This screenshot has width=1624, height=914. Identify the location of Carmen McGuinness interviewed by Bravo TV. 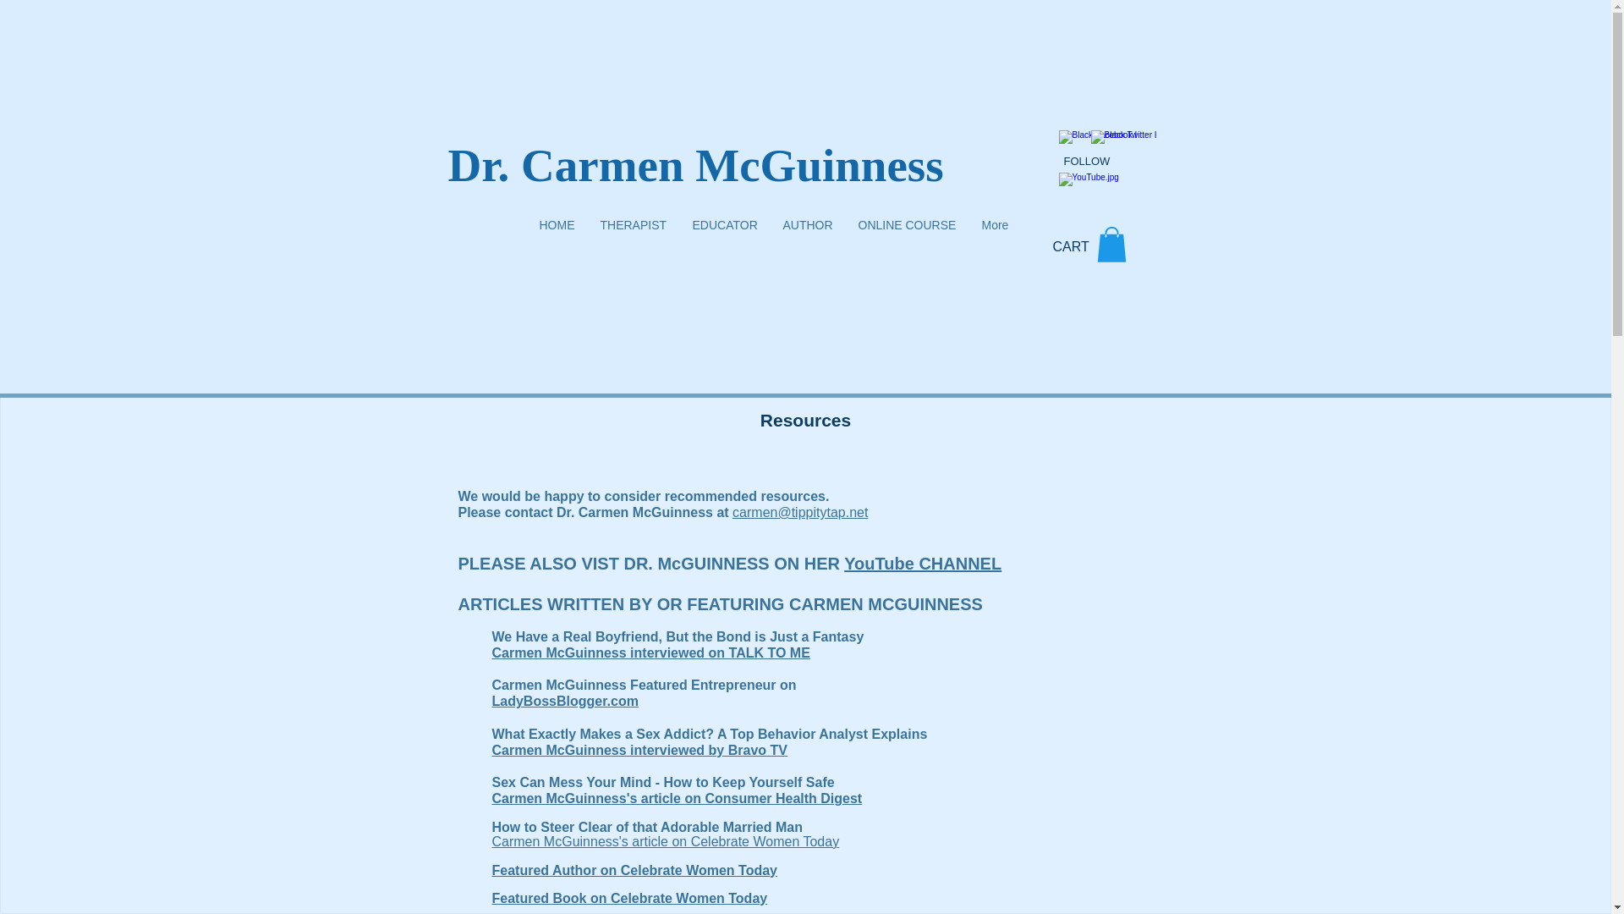
(639, 750).